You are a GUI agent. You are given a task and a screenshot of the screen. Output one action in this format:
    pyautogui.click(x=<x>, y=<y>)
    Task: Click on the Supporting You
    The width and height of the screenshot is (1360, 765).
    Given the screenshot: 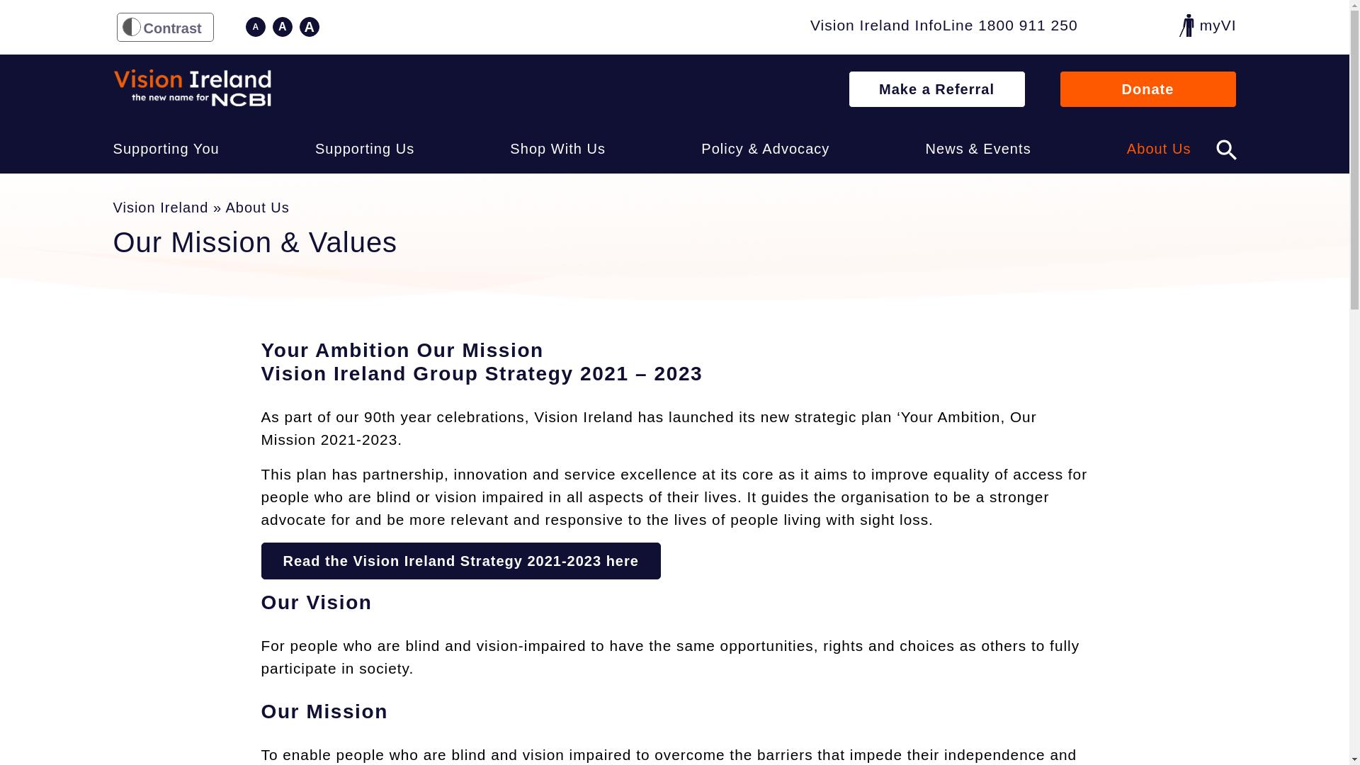 What is the action you would take?
    pyautogui.click(x=166, y=149)
    